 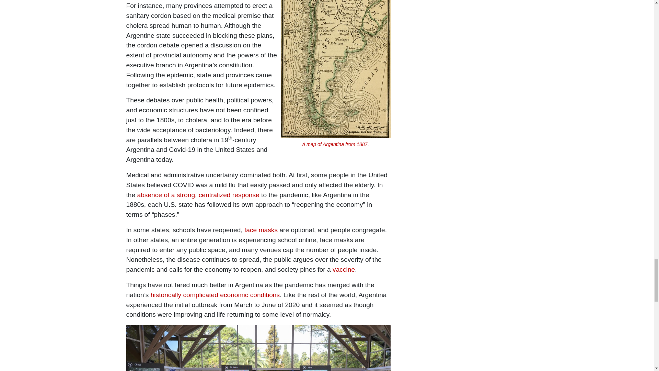 What do you see at coordinates (335, 144) in the screenshot?
I see `A map of Argentina from 1887.` at bounding box center [335, 144].